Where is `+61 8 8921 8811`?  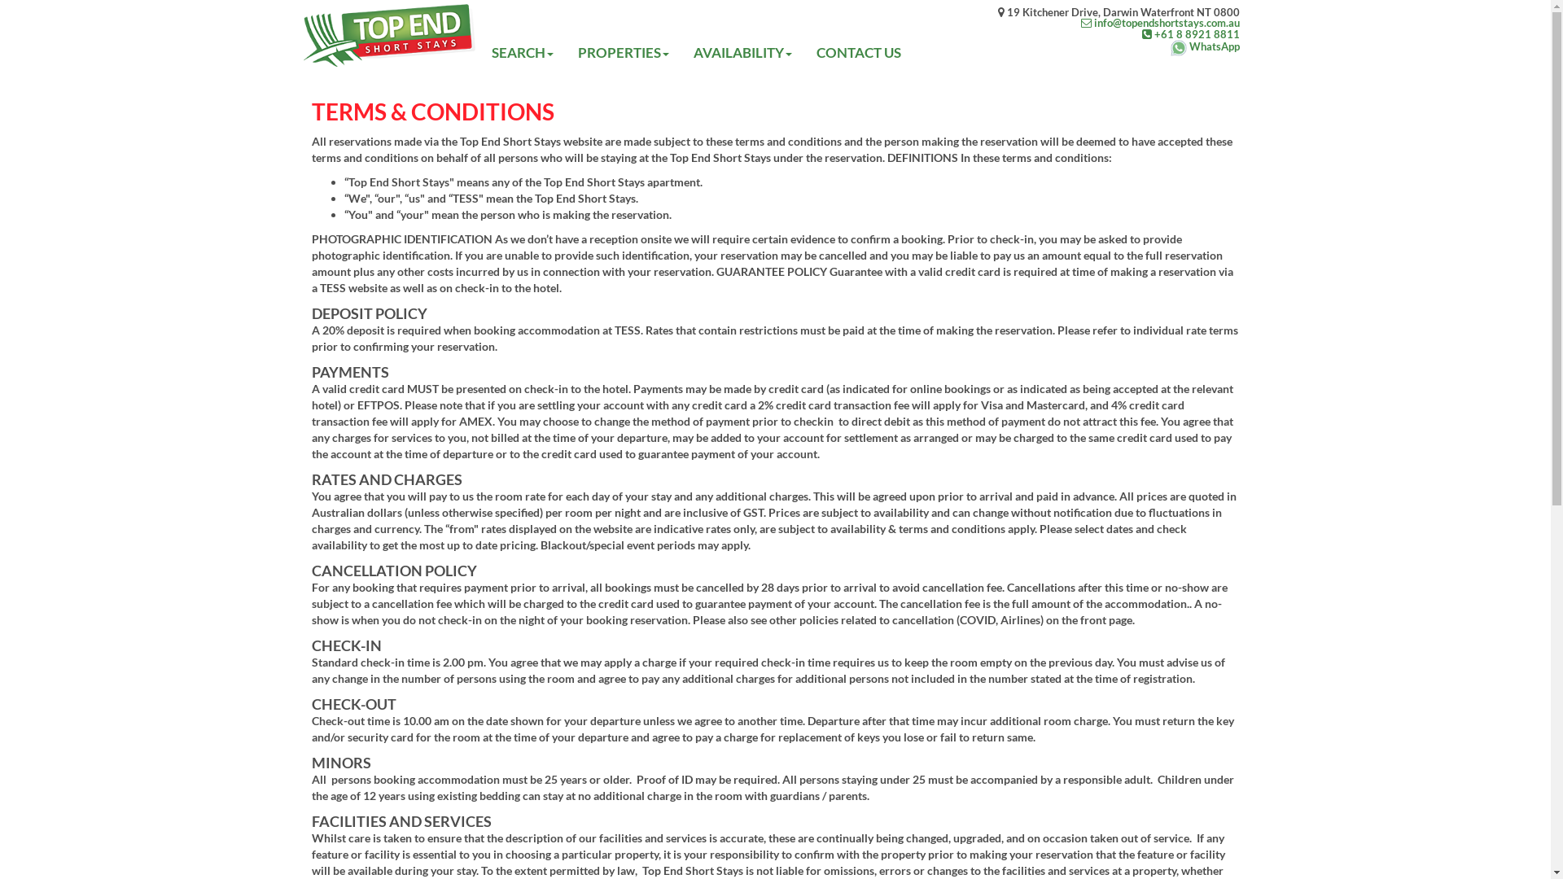 +61 8 8921 8811 is located at coordinates (1119, 34).